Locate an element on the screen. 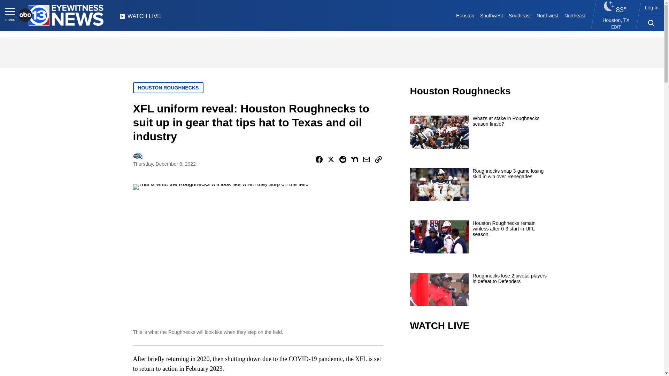 The width and height of the screenshot is (669, 376). Houston, TX is located at coordinates (616, 20).